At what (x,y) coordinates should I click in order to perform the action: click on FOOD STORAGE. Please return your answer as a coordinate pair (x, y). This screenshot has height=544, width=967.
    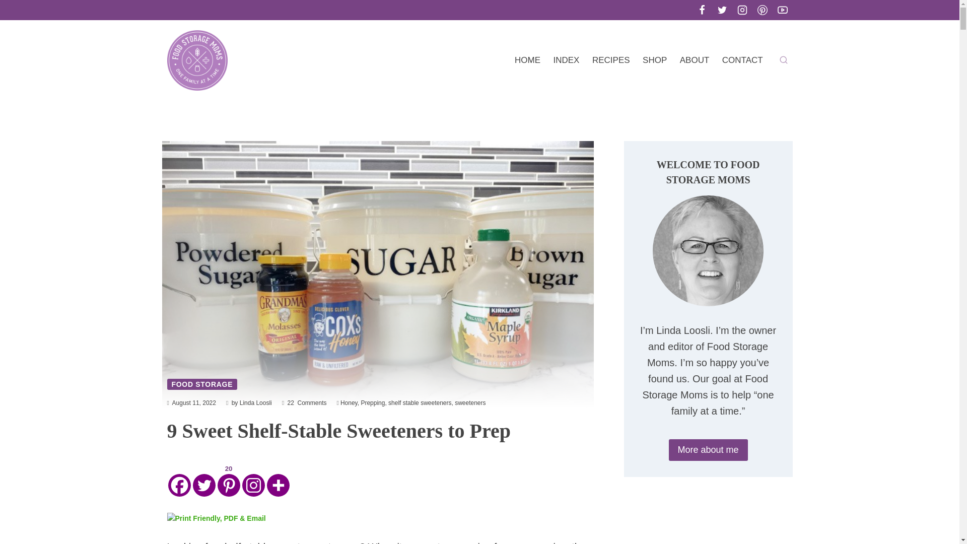
    Looking at the image, I should click on (202, 384).